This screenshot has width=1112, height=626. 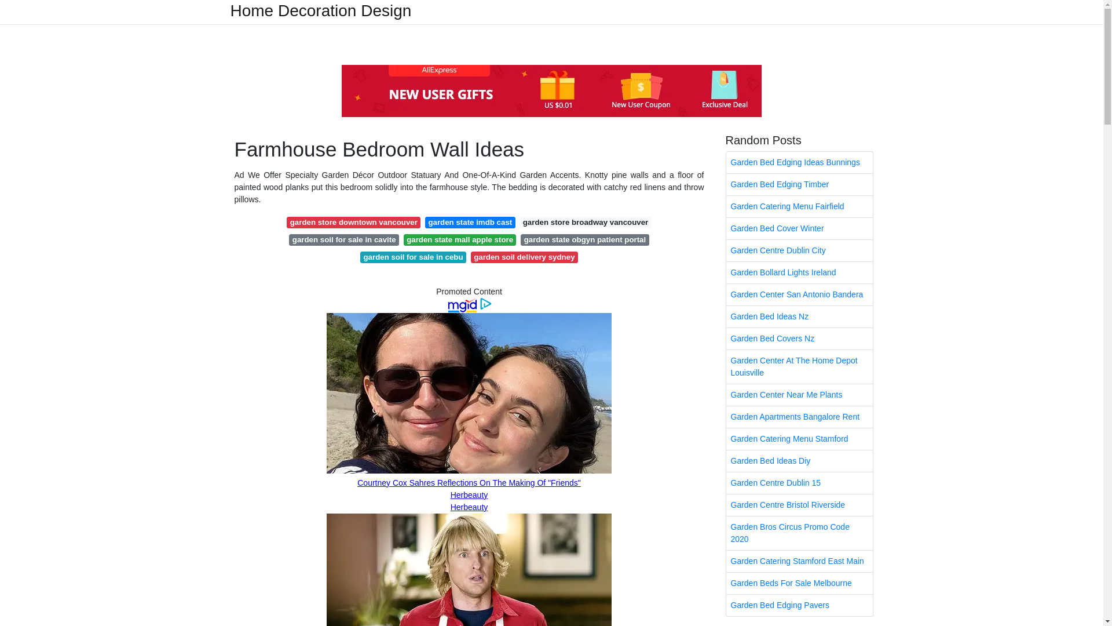 What do you see at coordinates (321, 10) in the screenshot?
I see `Home Decoration Design` at bounding box center [321, 10].